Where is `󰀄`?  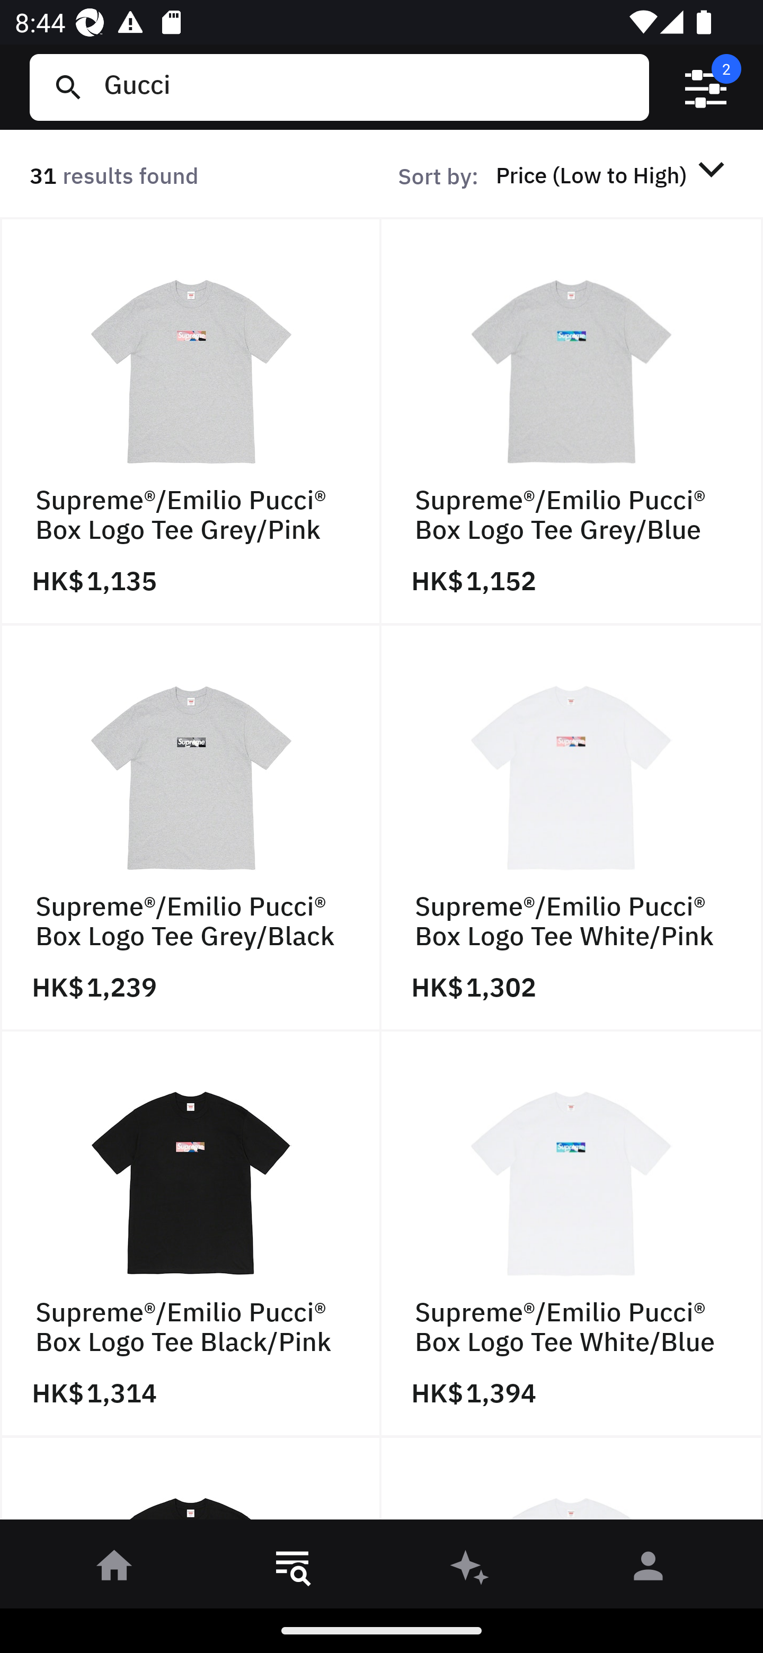
󰀄 is located at coordinates (649, 1569).